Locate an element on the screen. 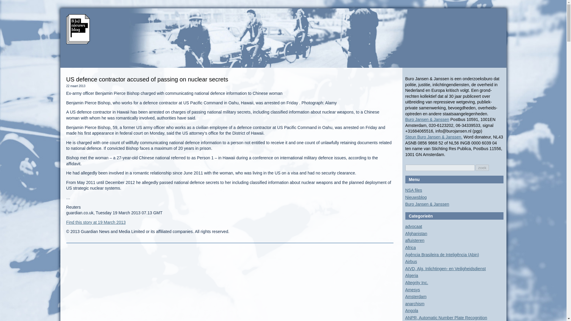  Amsterdam is located at coordinates (416, 297).